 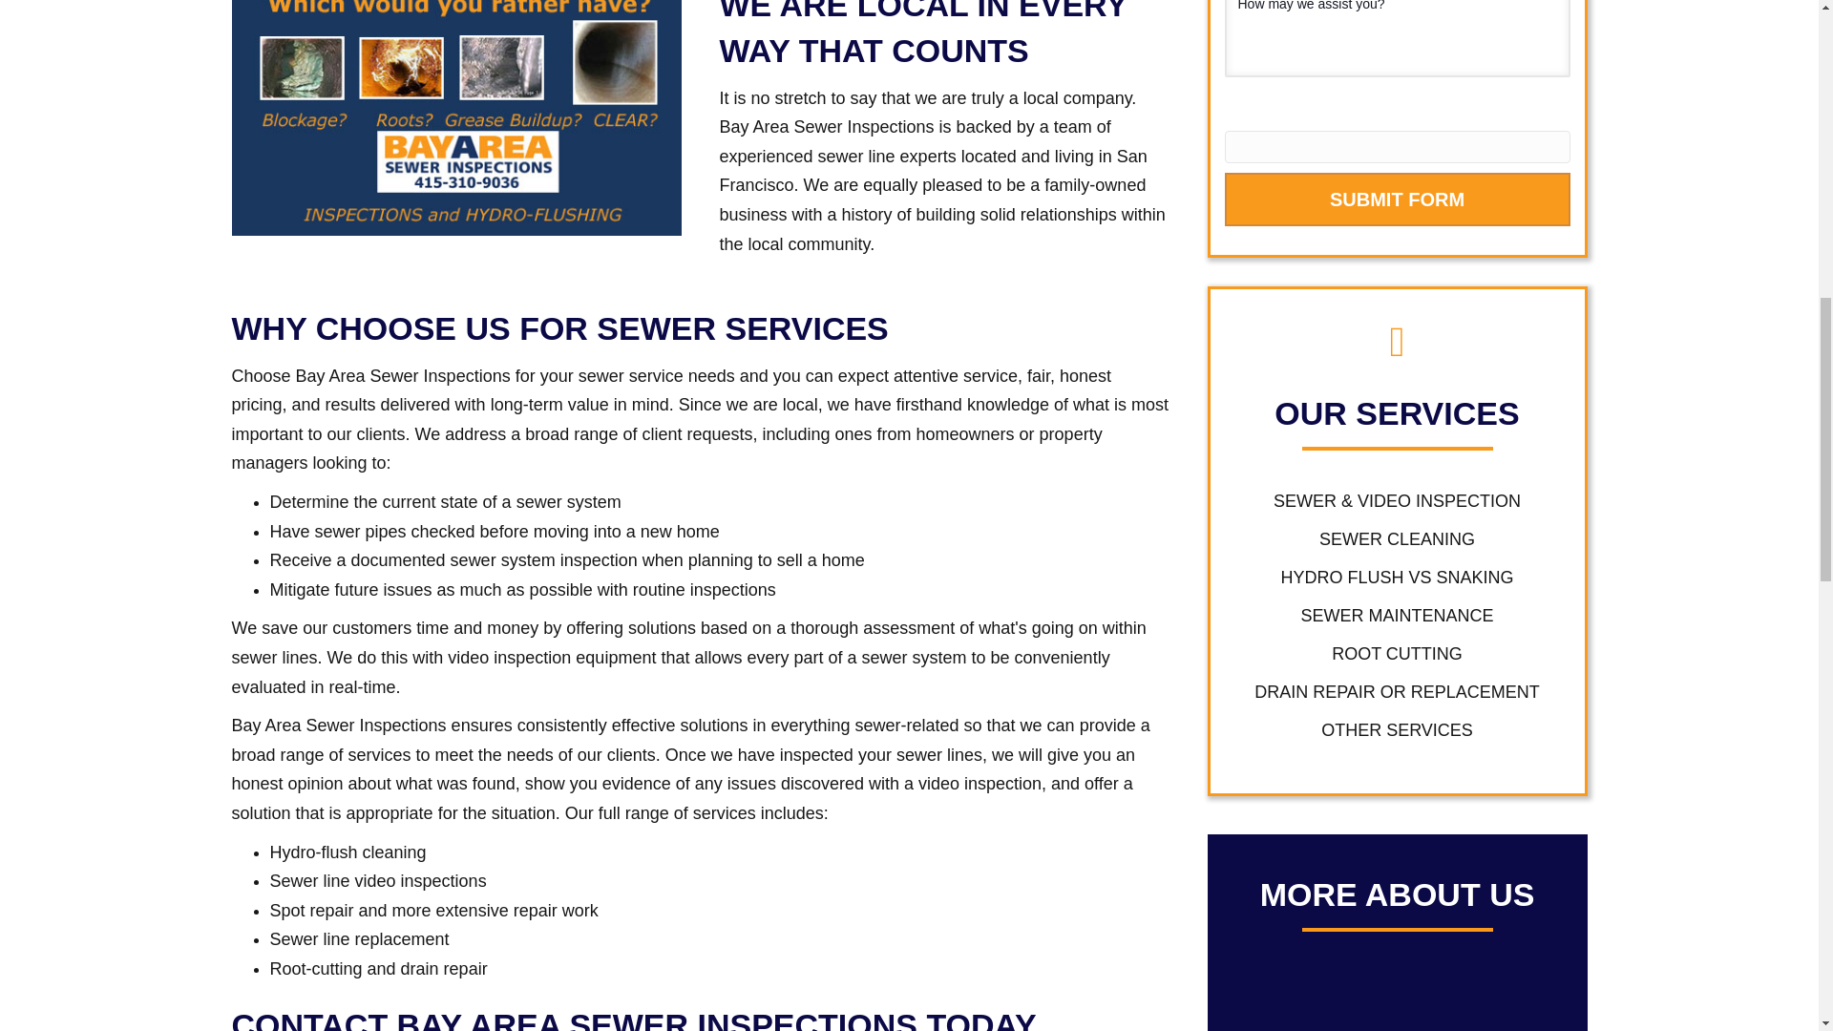 What do you see at coordinates (1398, 537) in the screenshot?
I see `SEWER CLEANING` at bounding box center [1398, 537].